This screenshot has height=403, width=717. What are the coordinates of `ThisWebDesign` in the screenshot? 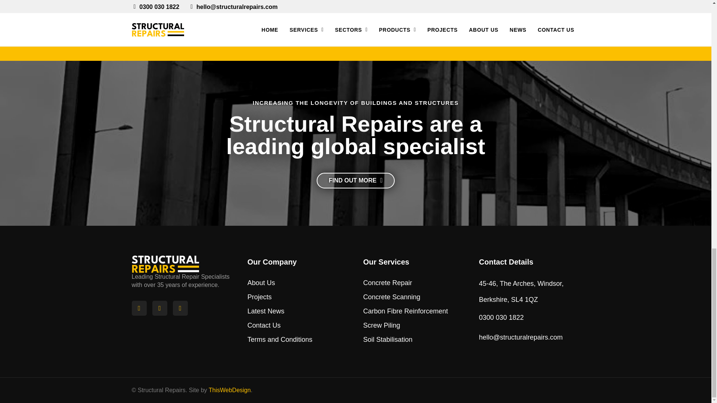 It's located at (230, 390).